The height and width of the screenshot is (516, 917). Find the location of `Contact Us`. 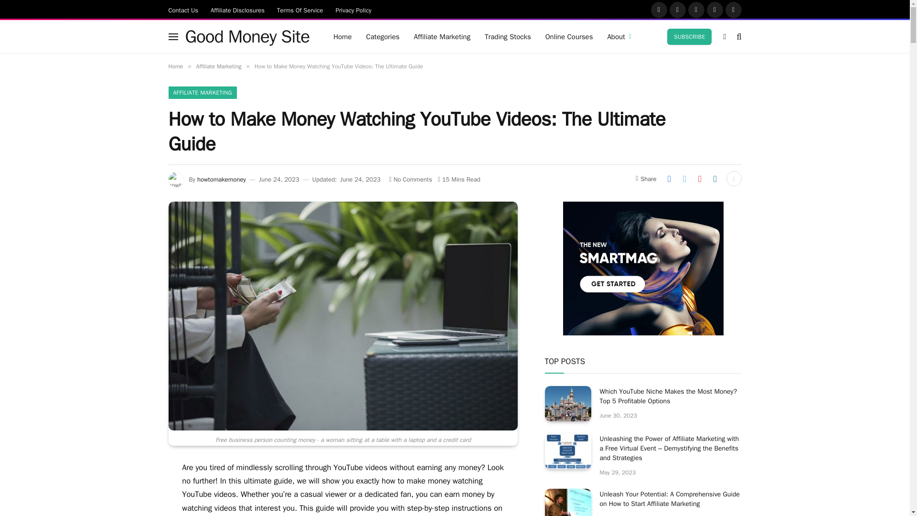

Contact Us is located at coordinates (183, 10).